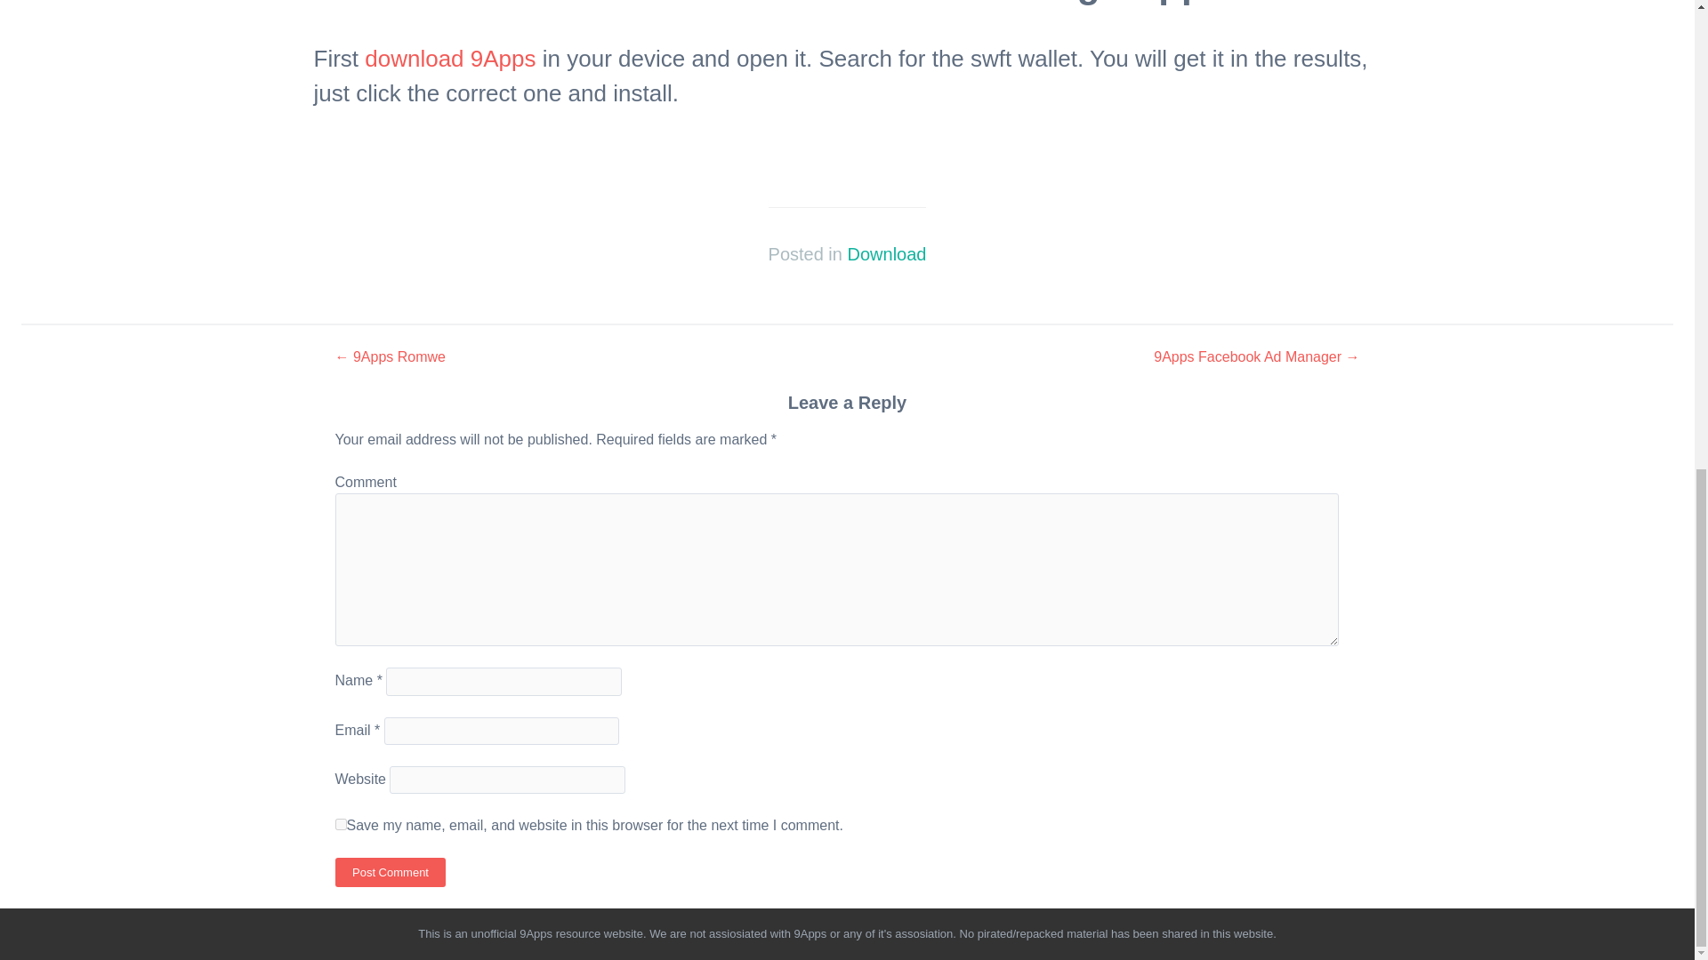  I want to click on 9Apps, so click(536, 933).